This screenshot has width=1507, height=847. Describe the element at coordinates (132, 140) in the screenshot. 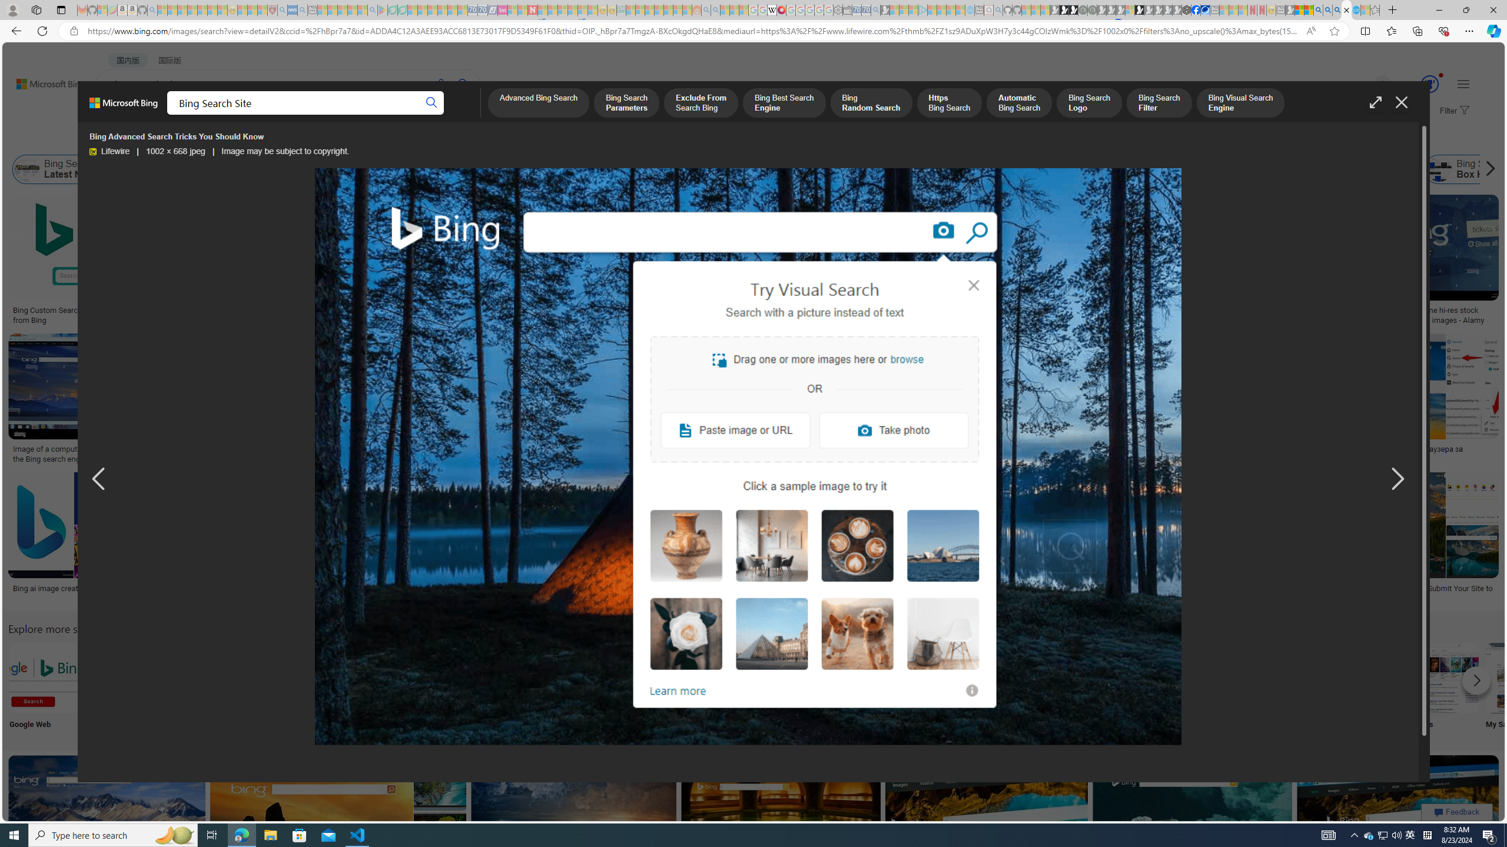

I see `Image size` at that location.